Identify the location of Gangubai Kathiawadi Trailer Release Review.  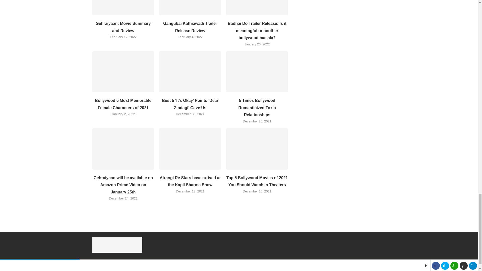
(190, 8).